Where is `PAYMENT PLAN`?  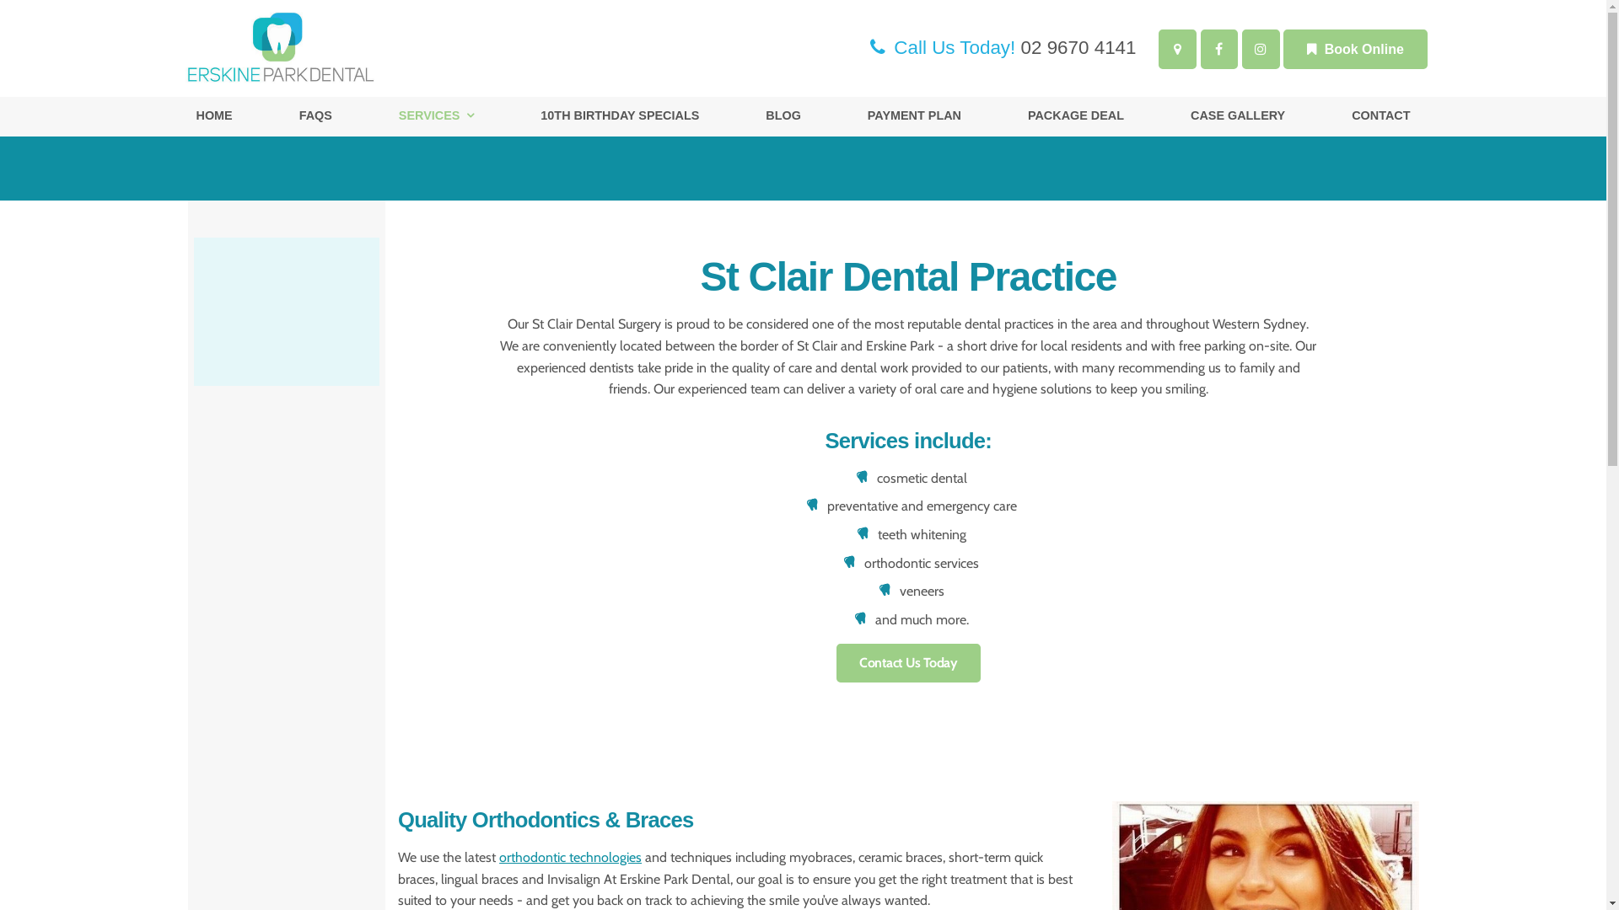 PAYMENT PLAN is located at coordinates (914, 117).